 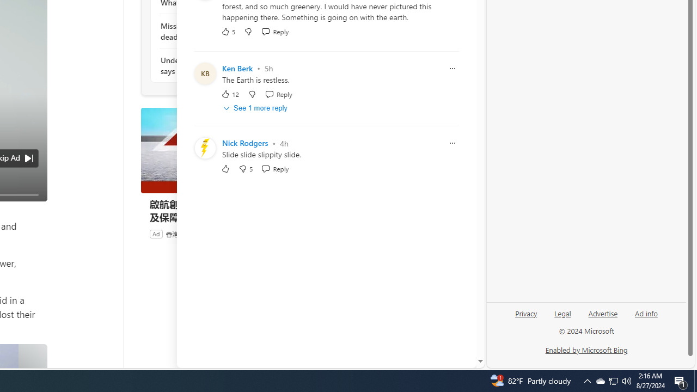 What do you see at coordinates (205, 148) in the screenshot?
I see `Profile Picture` at bounding box center [205, 148].